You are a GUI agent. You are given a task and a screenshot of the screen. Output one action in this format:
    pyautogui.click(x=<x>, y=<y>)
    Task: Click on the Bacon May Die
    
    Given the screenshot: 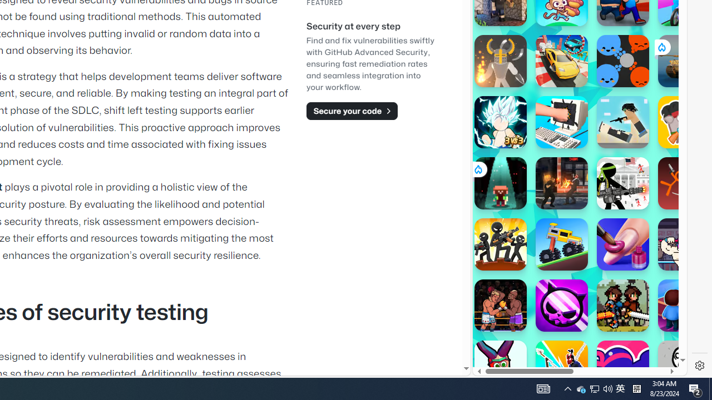 What is the action you would take?
    pyautogui.click(x=684, y=122)
    